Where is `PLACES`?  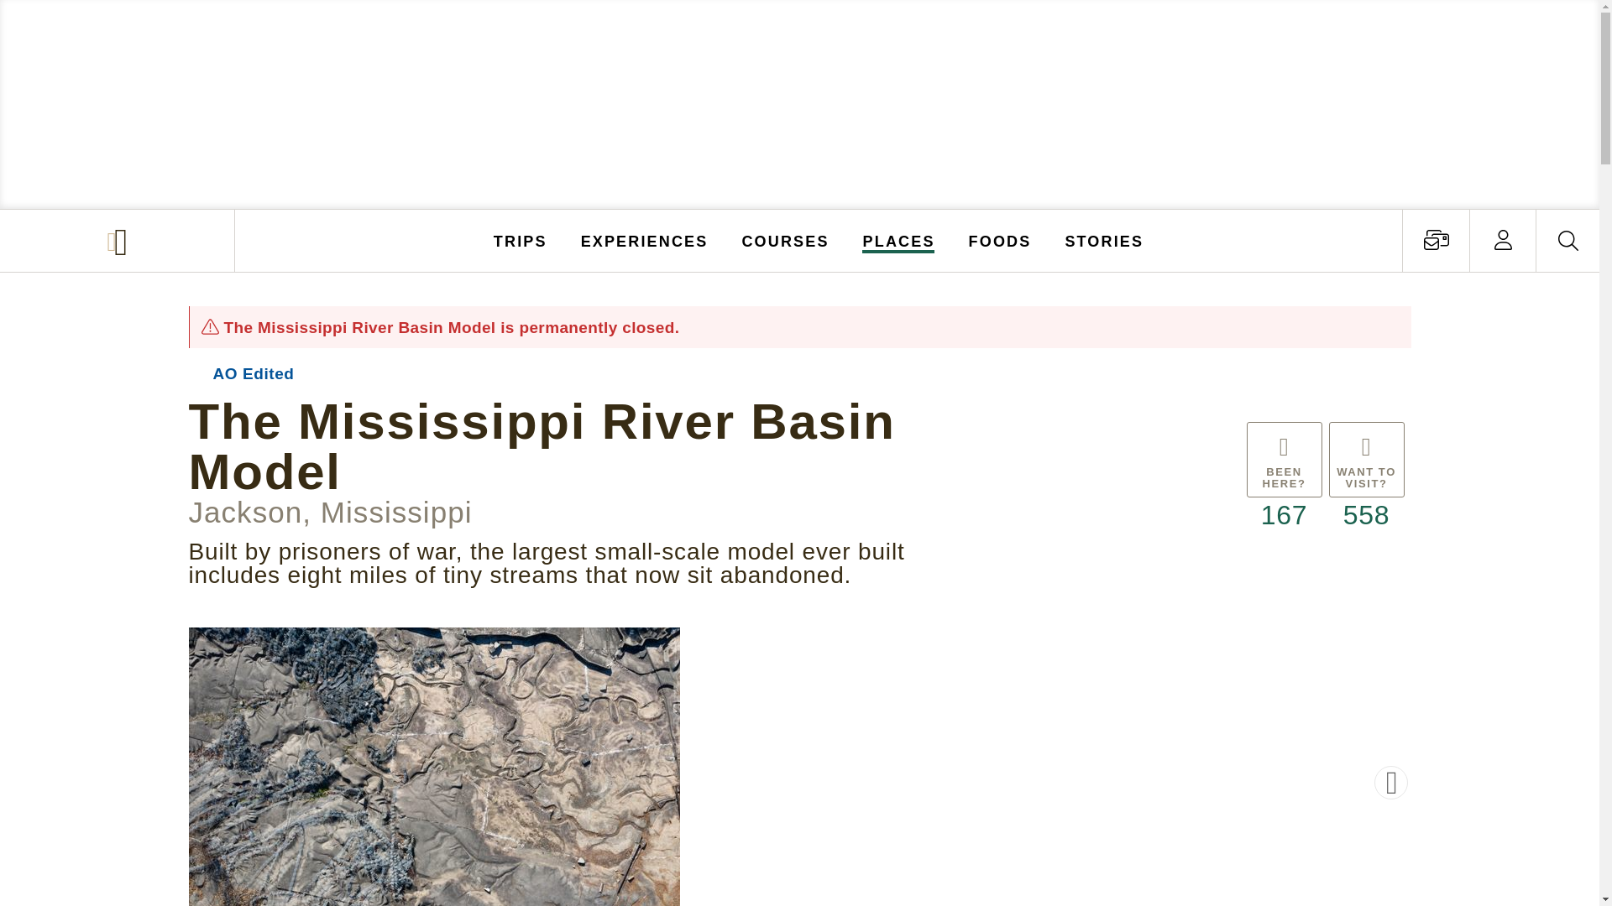 PLACES is located at coordinates (899, 240).